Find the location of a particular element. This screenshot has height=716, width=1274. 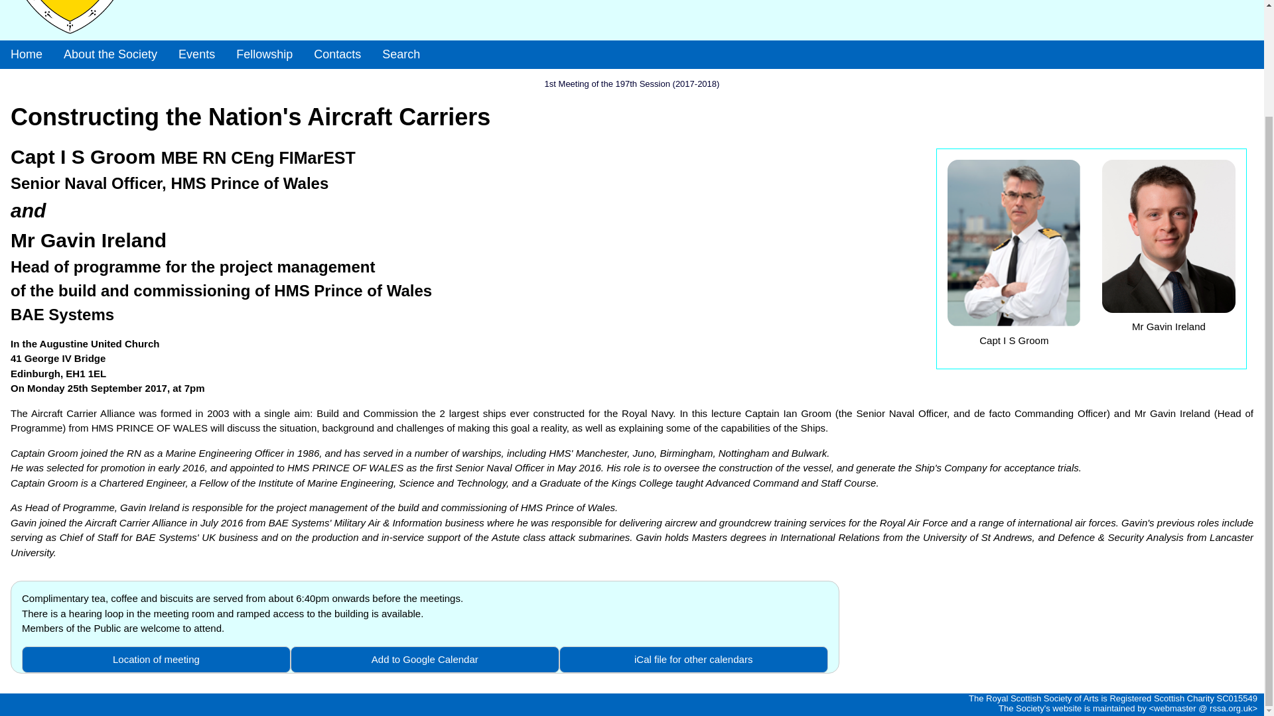

Home is located at coordinates (27, 54).